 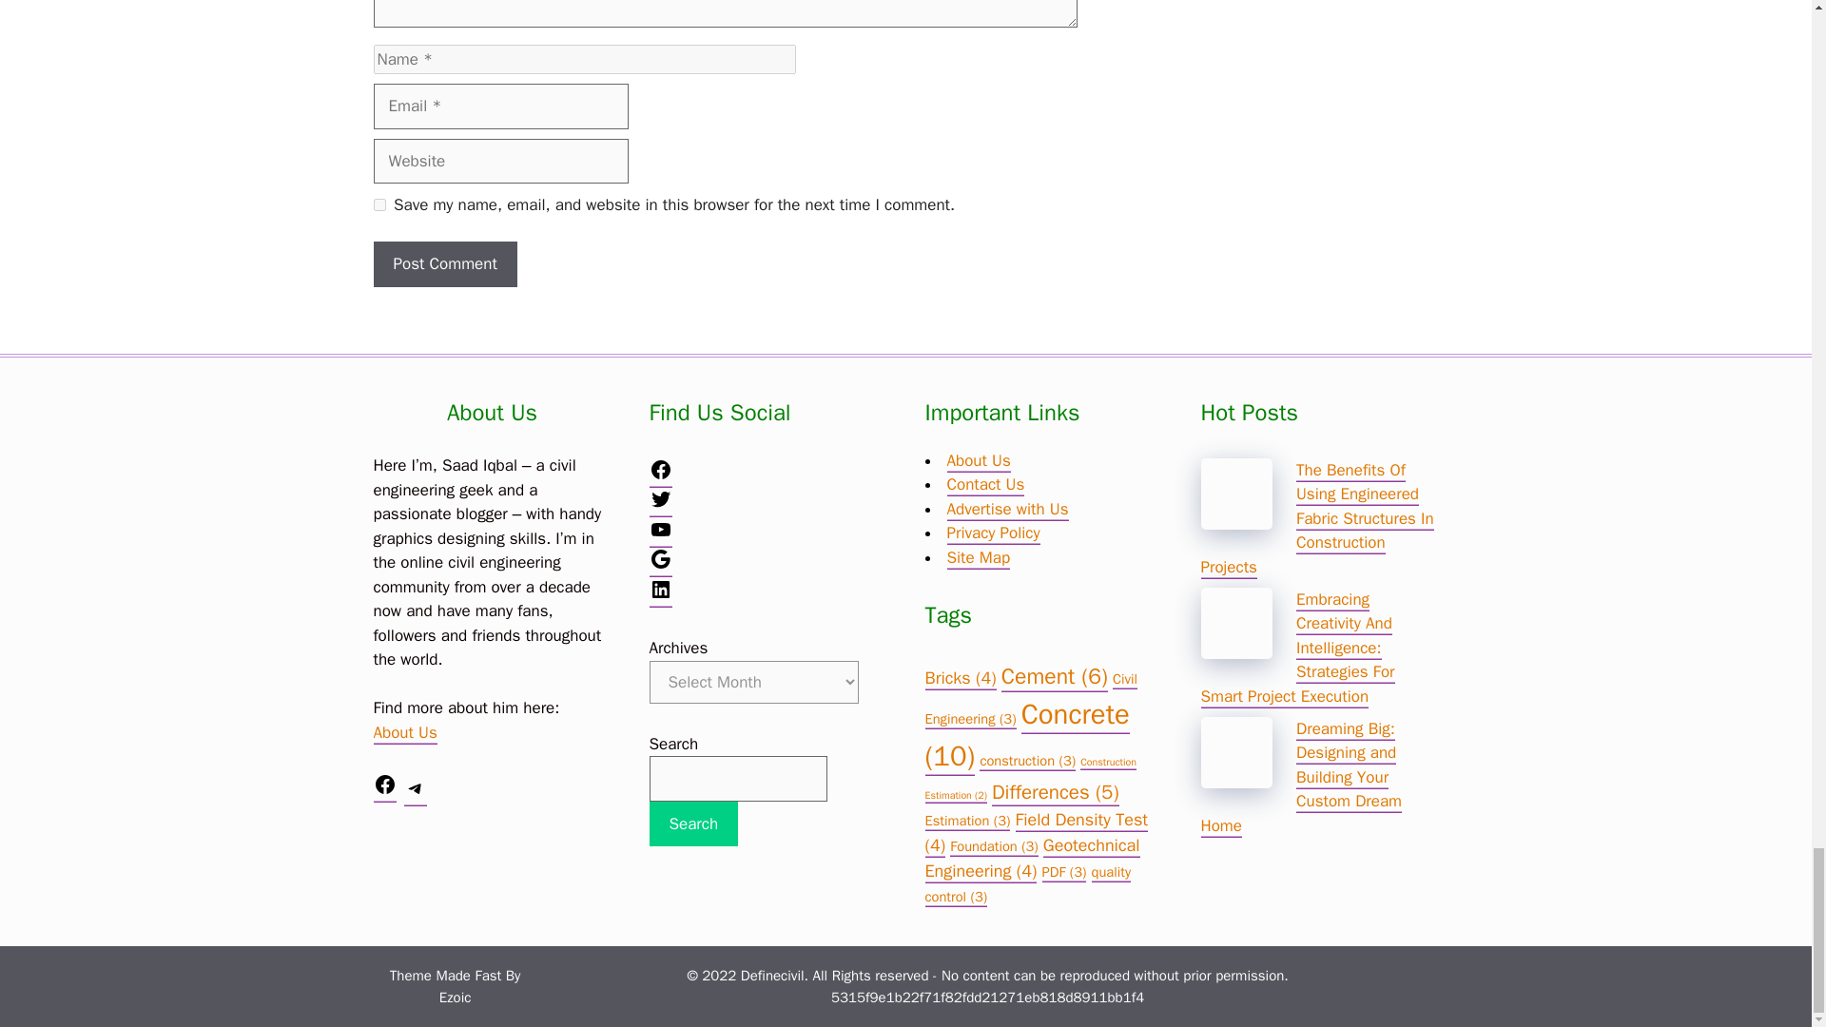 I want to click on Post Comment, so click(x=444, y=264).